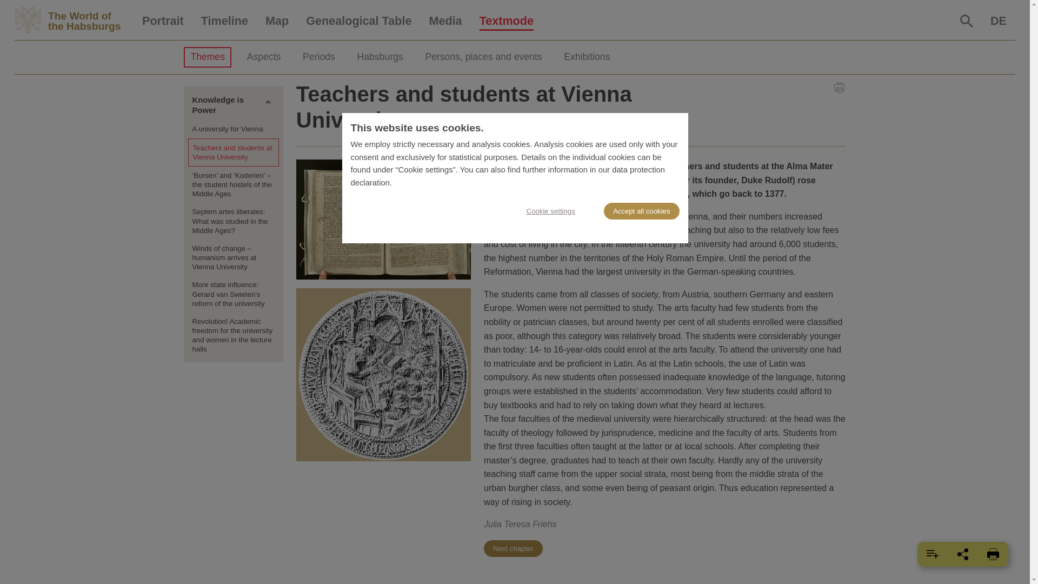  I want to click on Map, so click(277, 21).